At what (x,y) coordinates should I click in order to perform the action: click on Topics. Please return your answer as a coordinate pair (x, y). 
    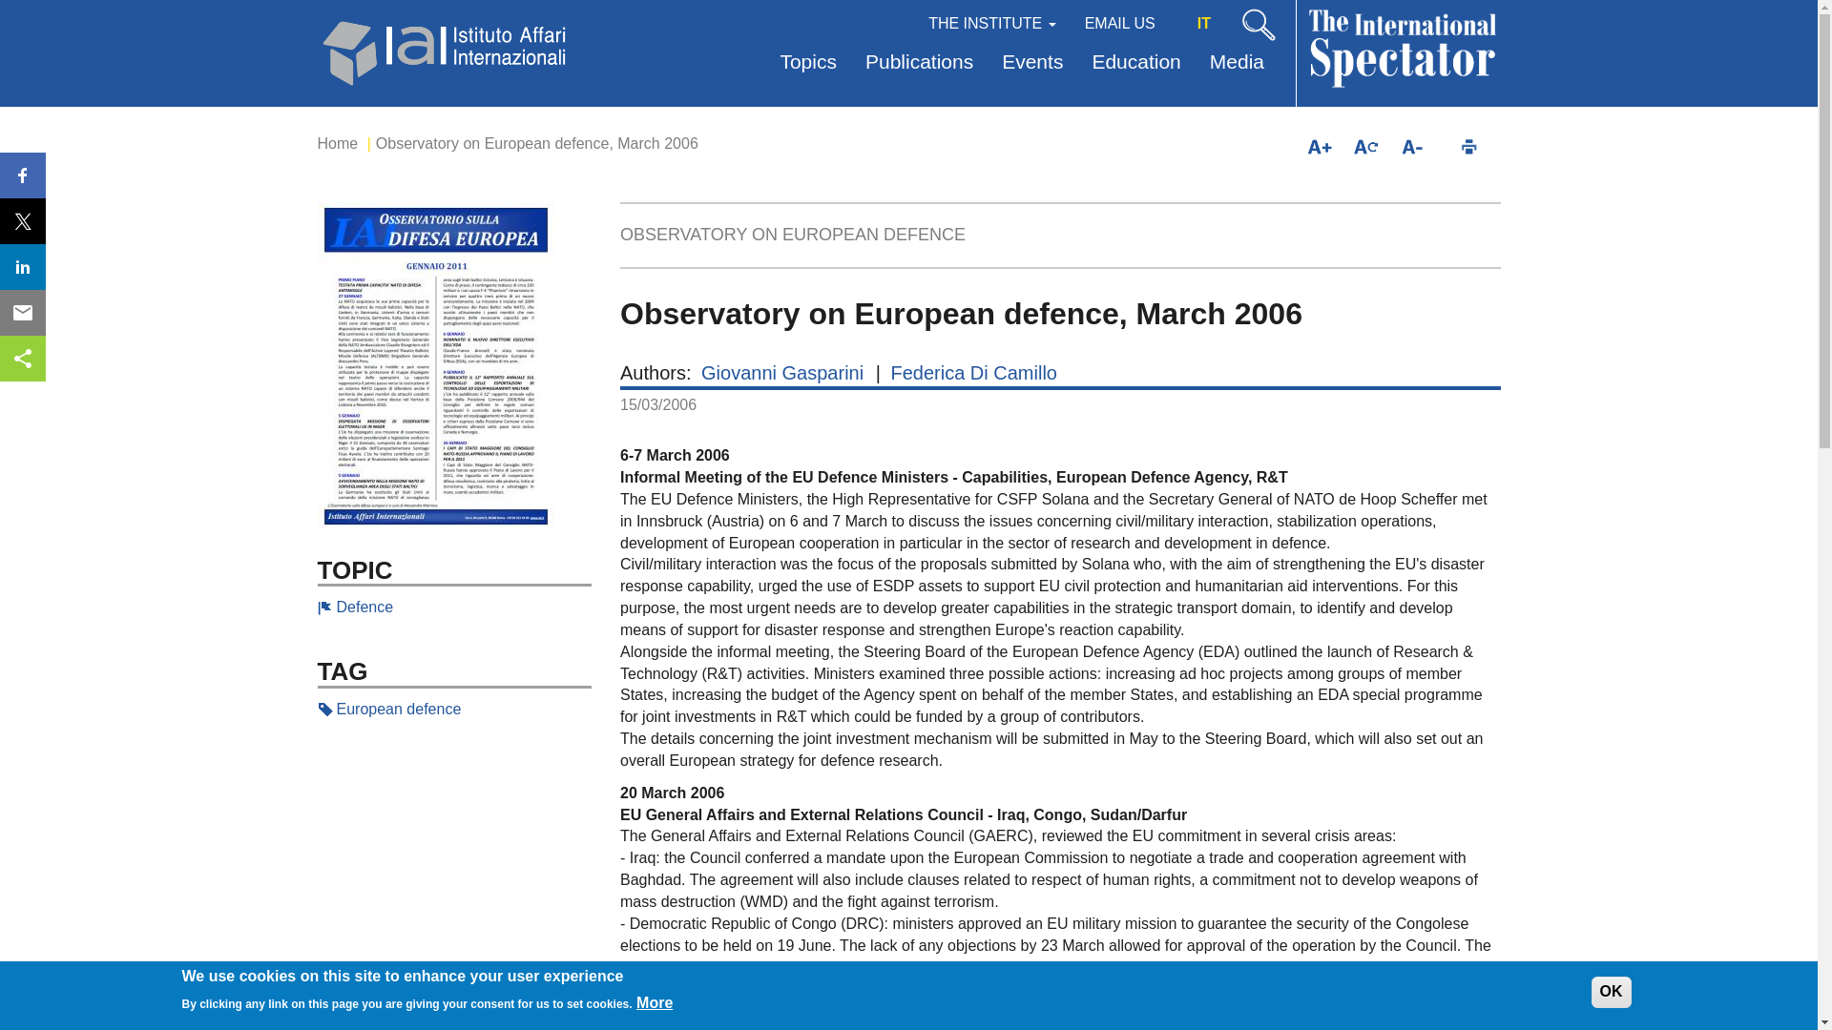
    Looking at the image, I should click on (808, 63).